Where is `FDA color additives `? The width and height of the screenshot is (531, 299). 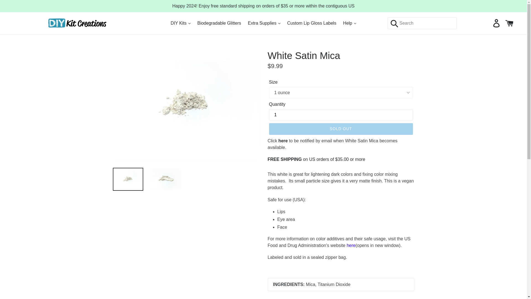 FDA color additives  is located at coordinates (351, 246).